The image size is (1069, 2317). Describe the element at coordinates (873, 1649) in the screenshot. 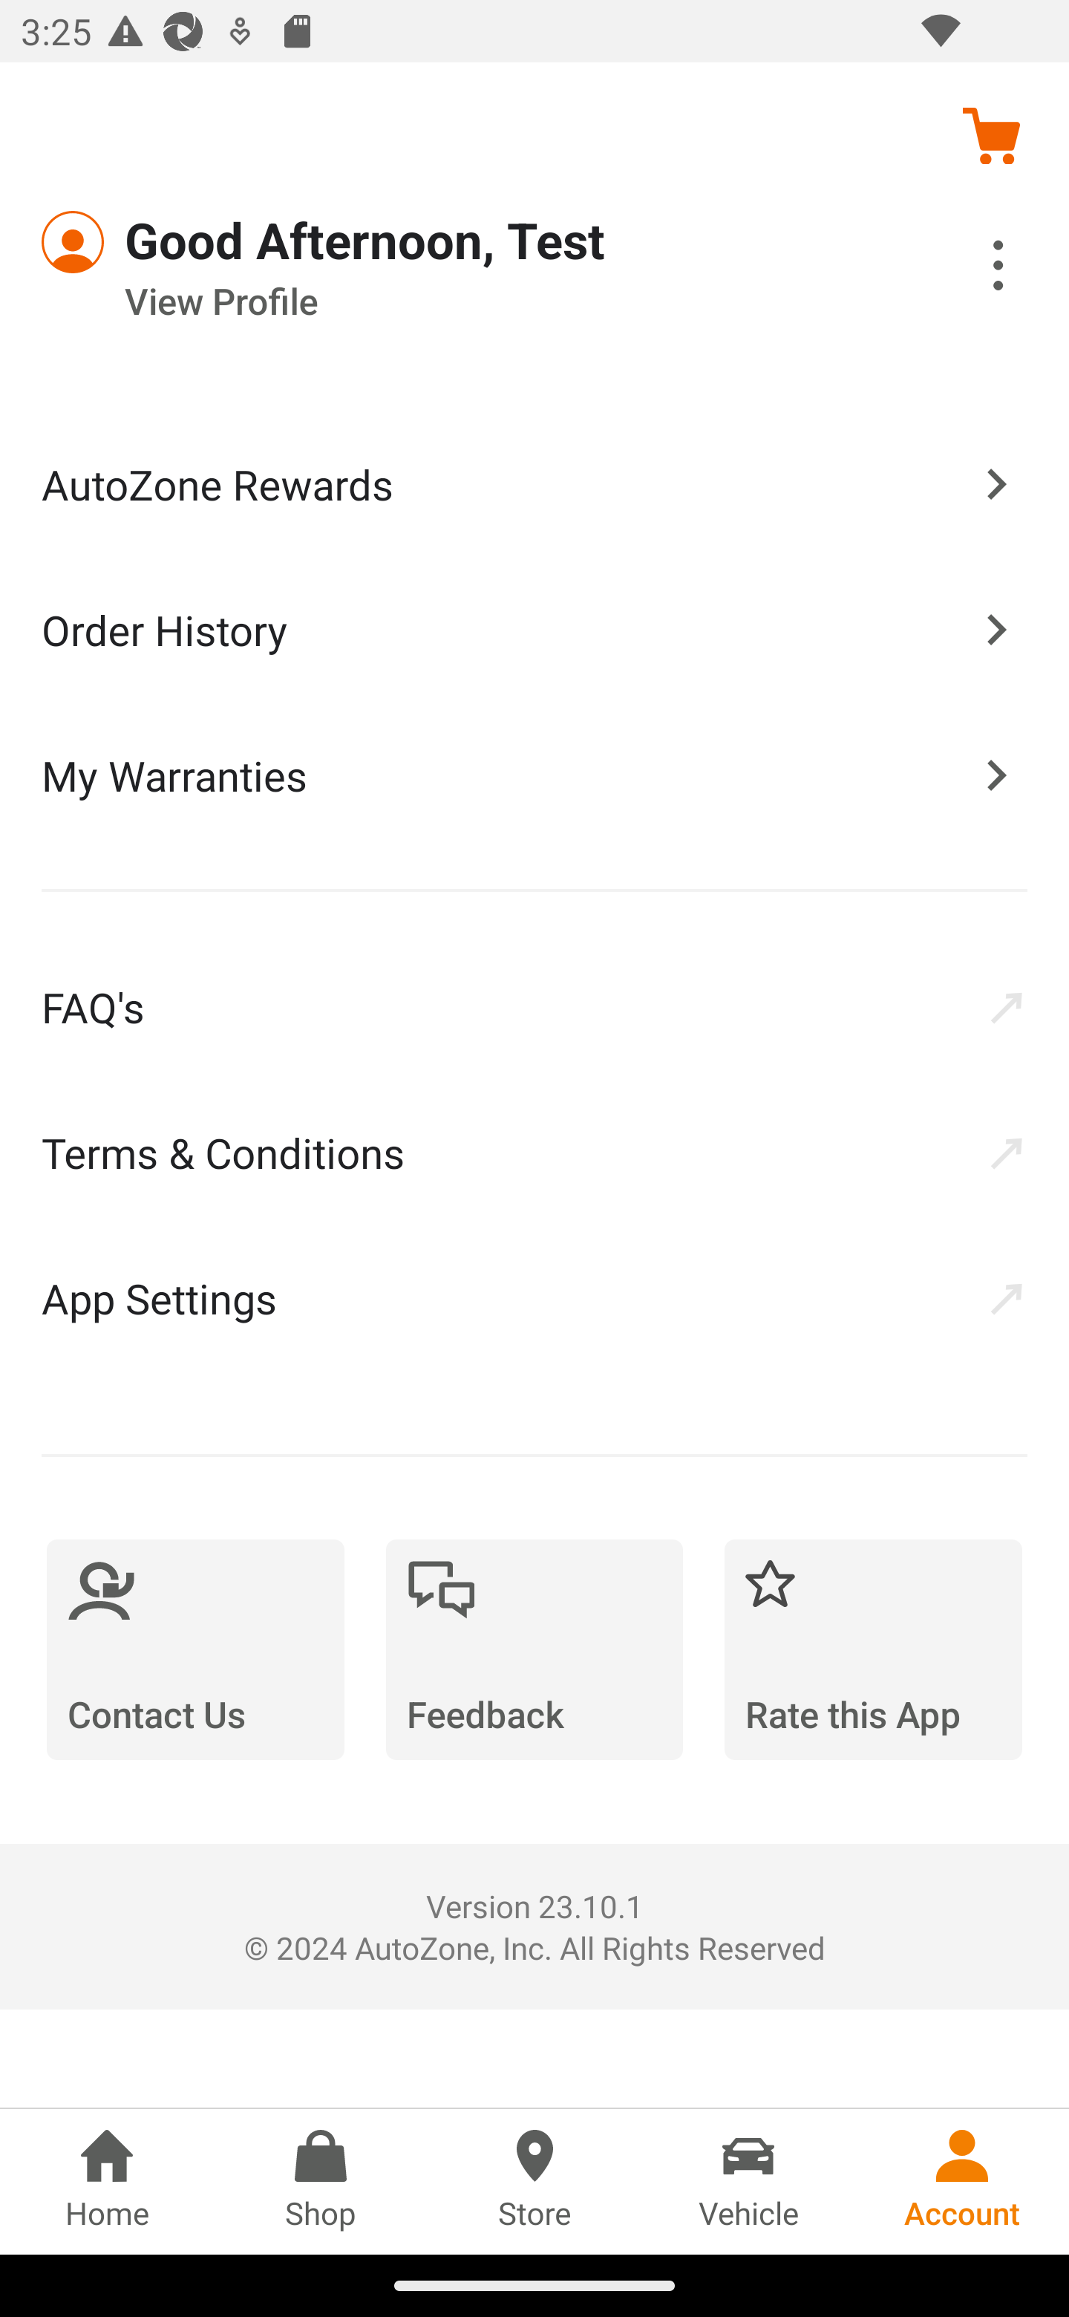

I see `Rate this App` at that location.